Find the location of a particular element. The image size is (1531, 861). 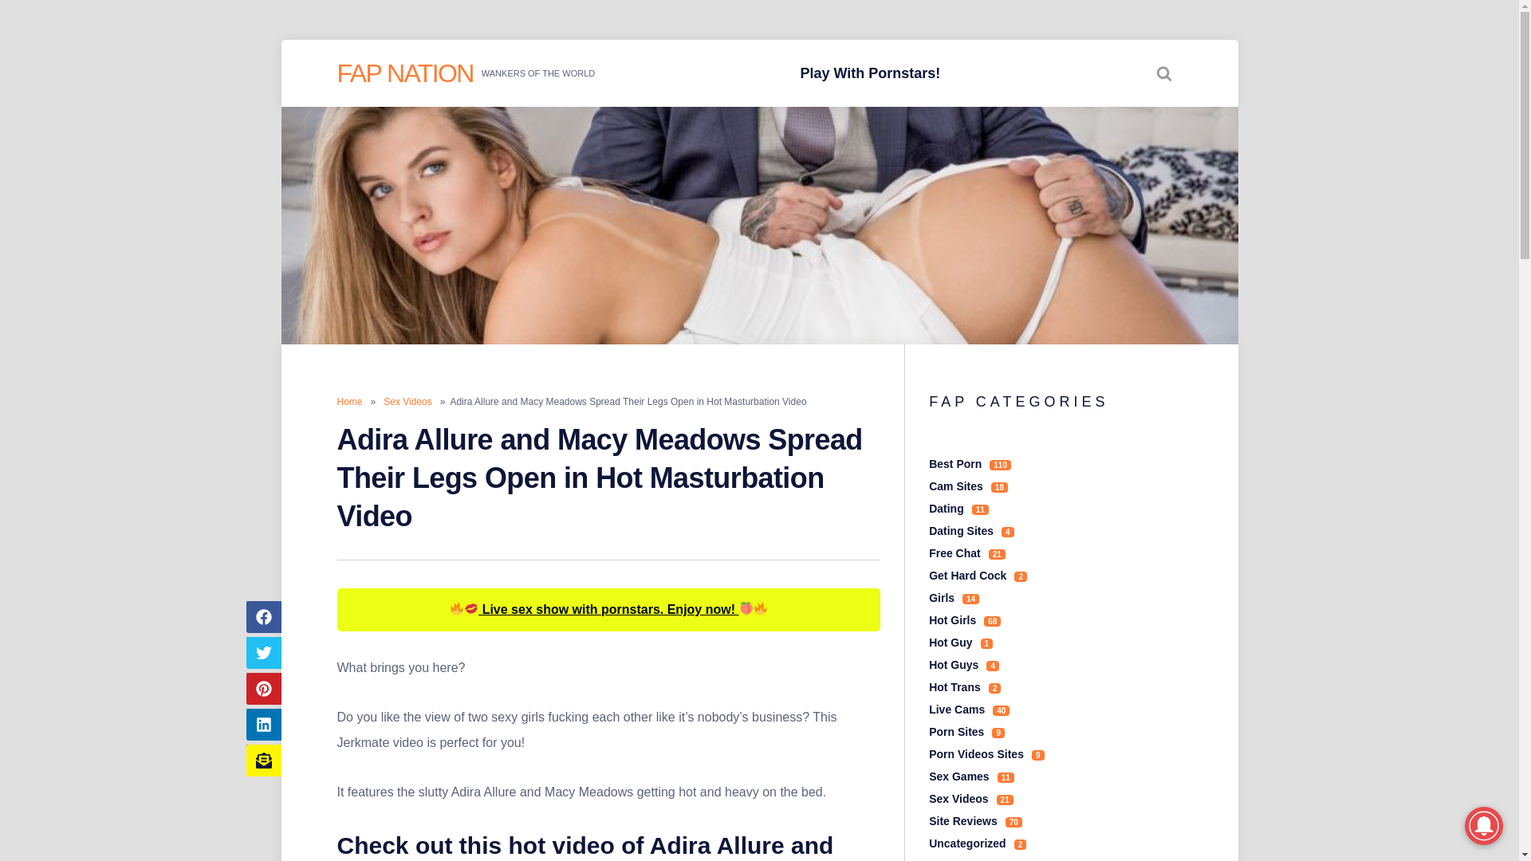

Hot Trans2 is located at coordinates (965, 687).